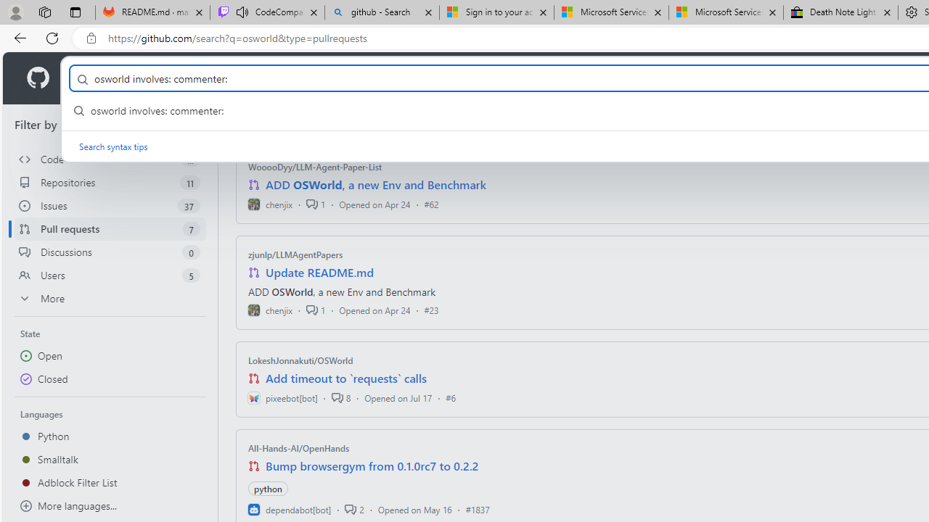 The image size is (929, 522). What do you see at coordinates (94, 78) in the screenshot?
I see `Product` at bounding box center [94, 78].